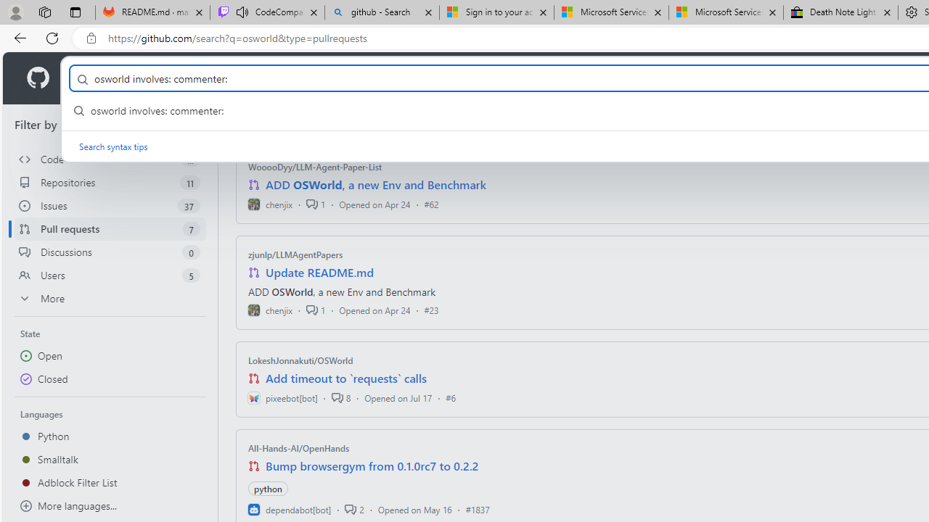 The image size is (929, 522). What do you see at coordinates (94, 78) in the screenshot?
I see `Product` at bounding box center [94, 78].